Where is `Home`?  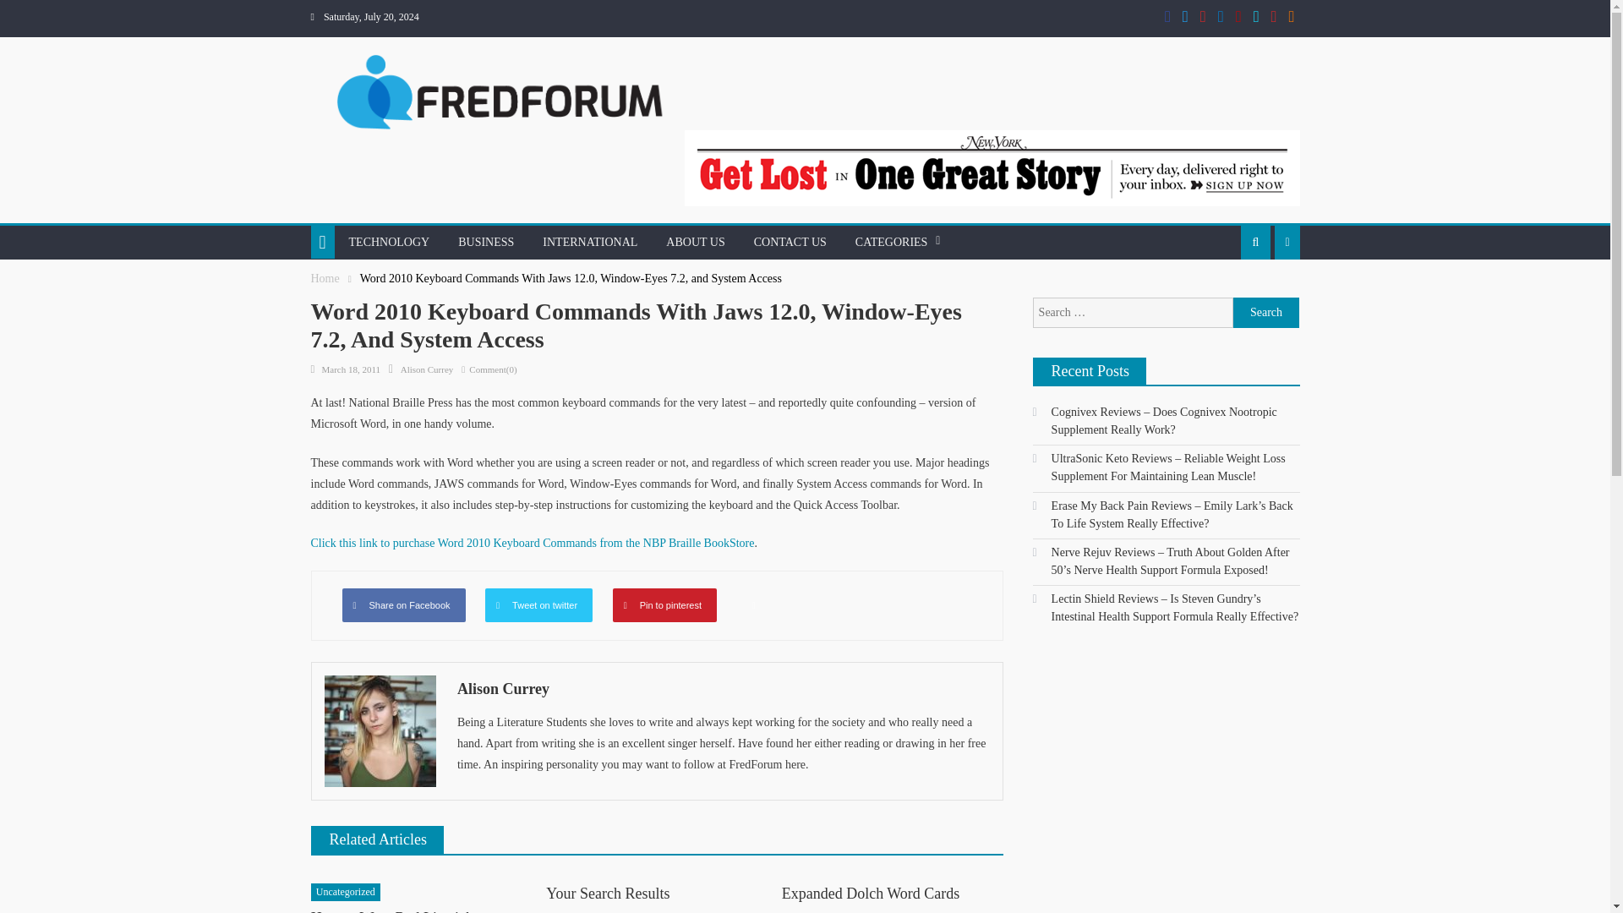 Home is located at coordinates (325, 277).